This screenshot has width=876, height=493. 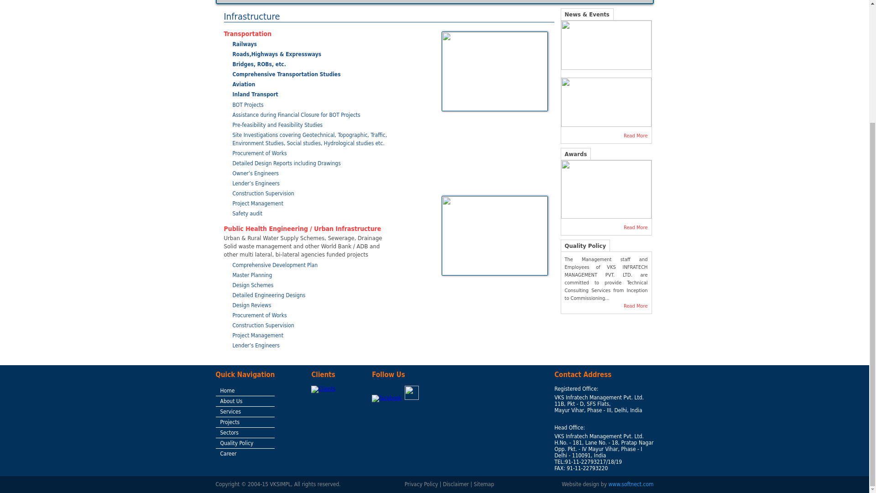 What do you see at coordinates (606, 306) in the screenshot?
I see `Read More` at bounding box center [606, 306].